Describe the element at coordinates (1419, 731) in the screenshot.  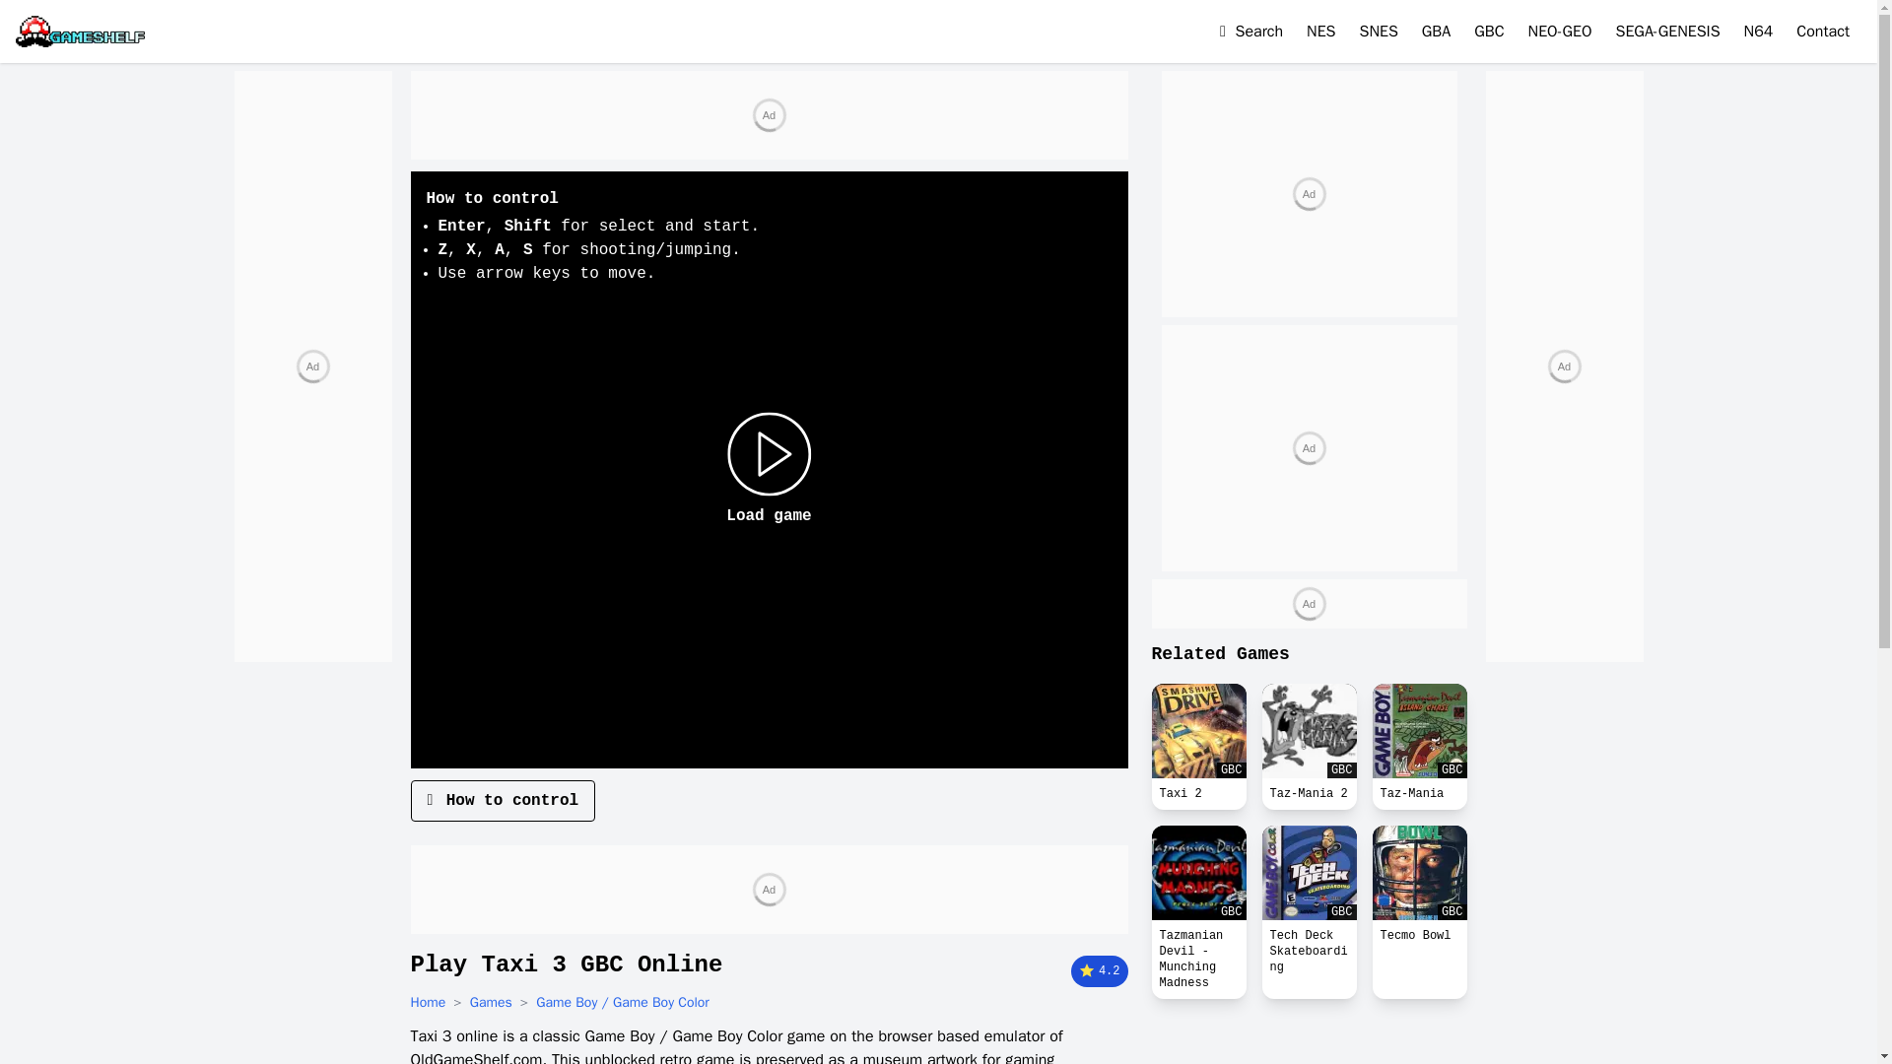
I see `GBC` at that location.